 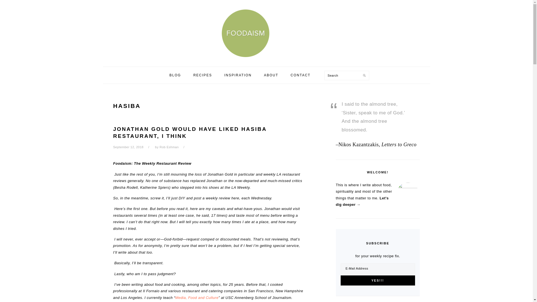 I want to click on CONTACT, so click(x=300, y=75).